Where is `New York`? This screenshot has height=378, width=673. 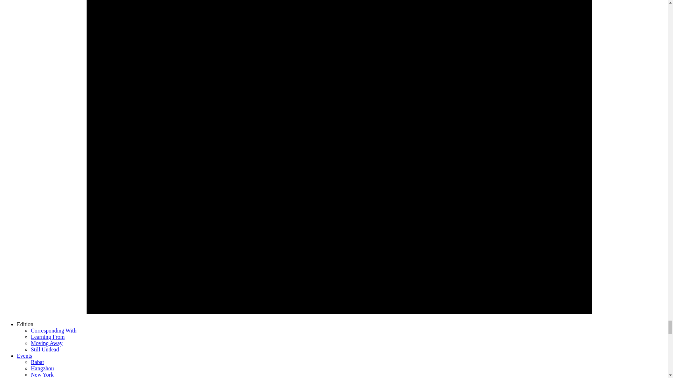 New York is located at coordinates (42, 374).